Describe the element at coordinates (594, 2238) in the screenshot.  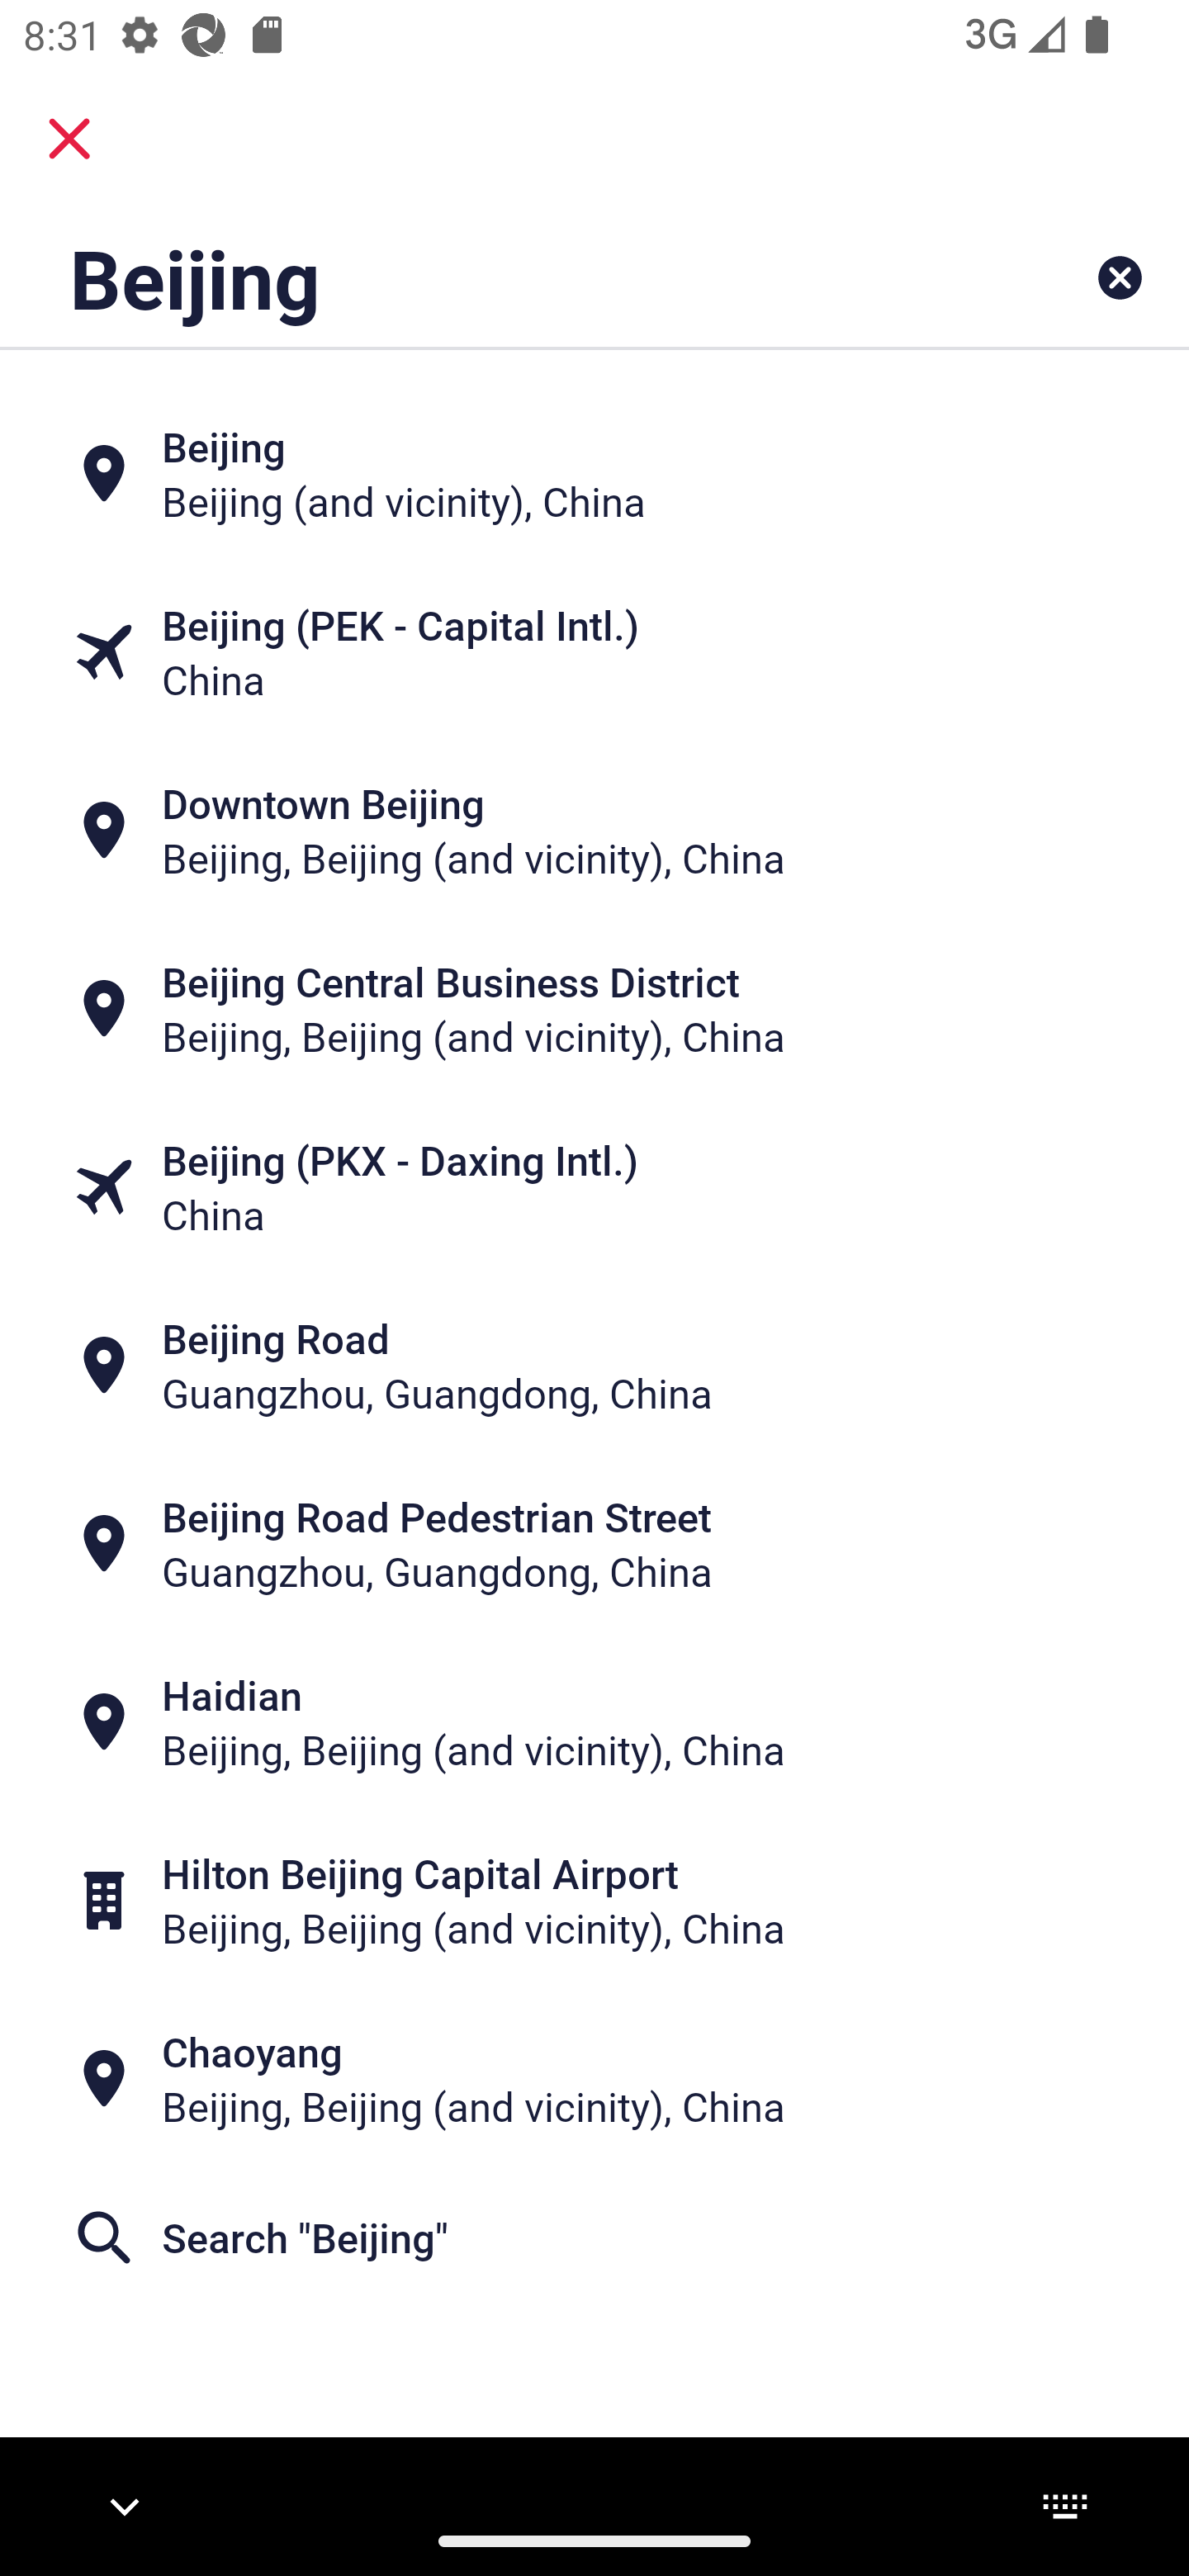
I see `Search "Beijing"` at that location.